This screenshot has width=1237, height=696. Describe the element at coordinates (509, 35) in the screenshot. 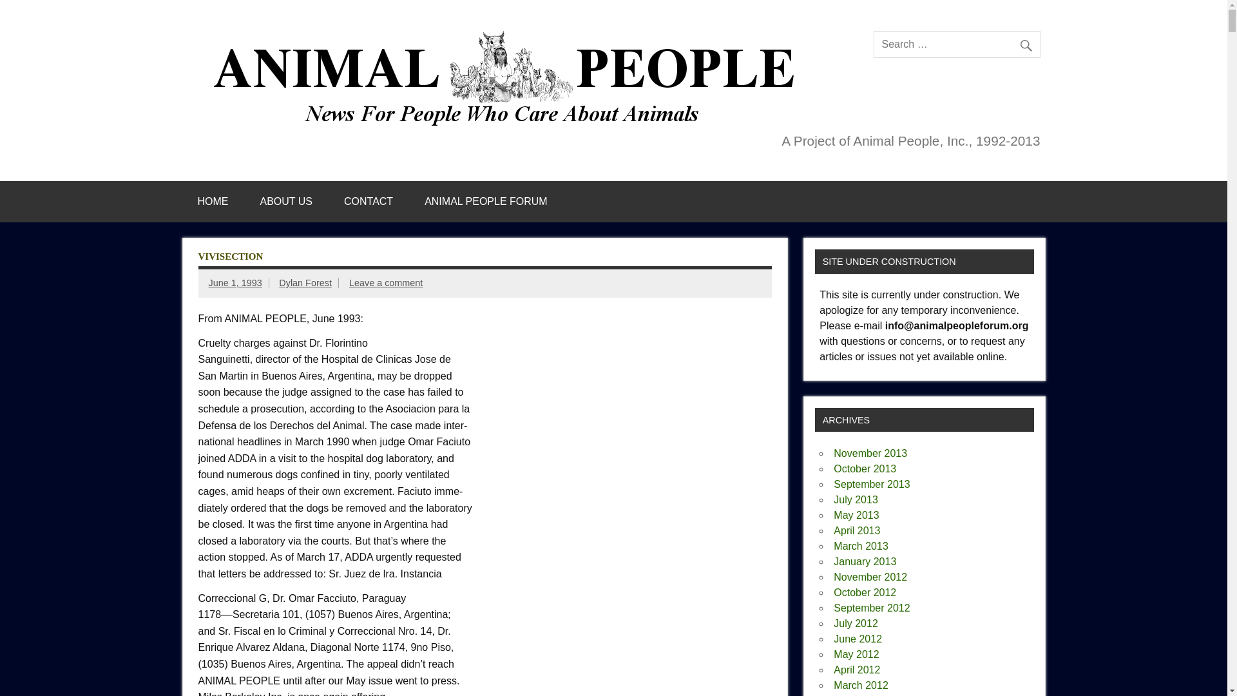

I see `ANIMAL PEOPLE NEWS` at that location.